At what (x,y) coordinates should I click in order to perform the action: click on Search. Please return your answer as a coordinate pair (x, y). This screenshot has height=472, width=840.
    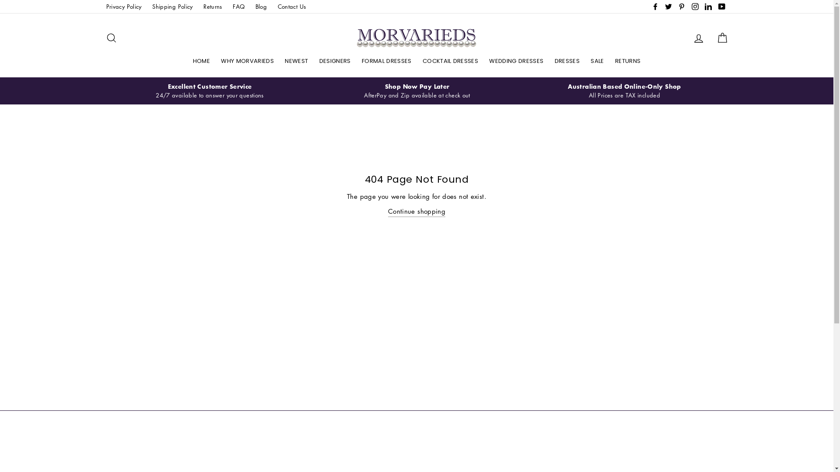
    Looking at the image, I should click on (111, 38).